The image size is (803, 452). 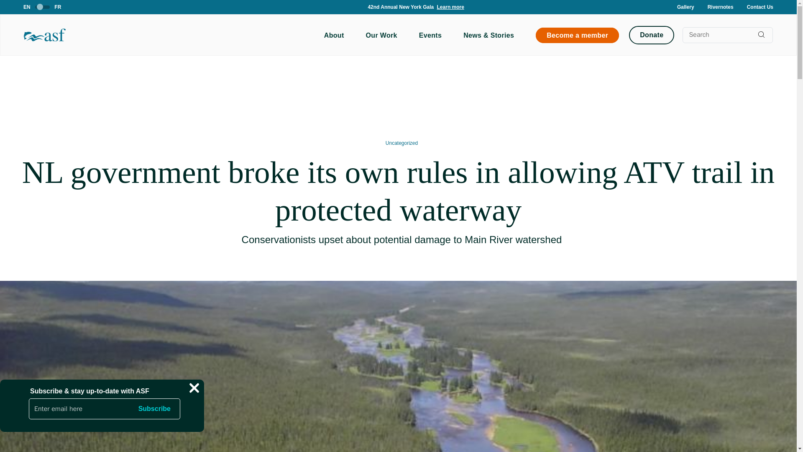 I want to click on Become a member, so click(x=577, y=35).